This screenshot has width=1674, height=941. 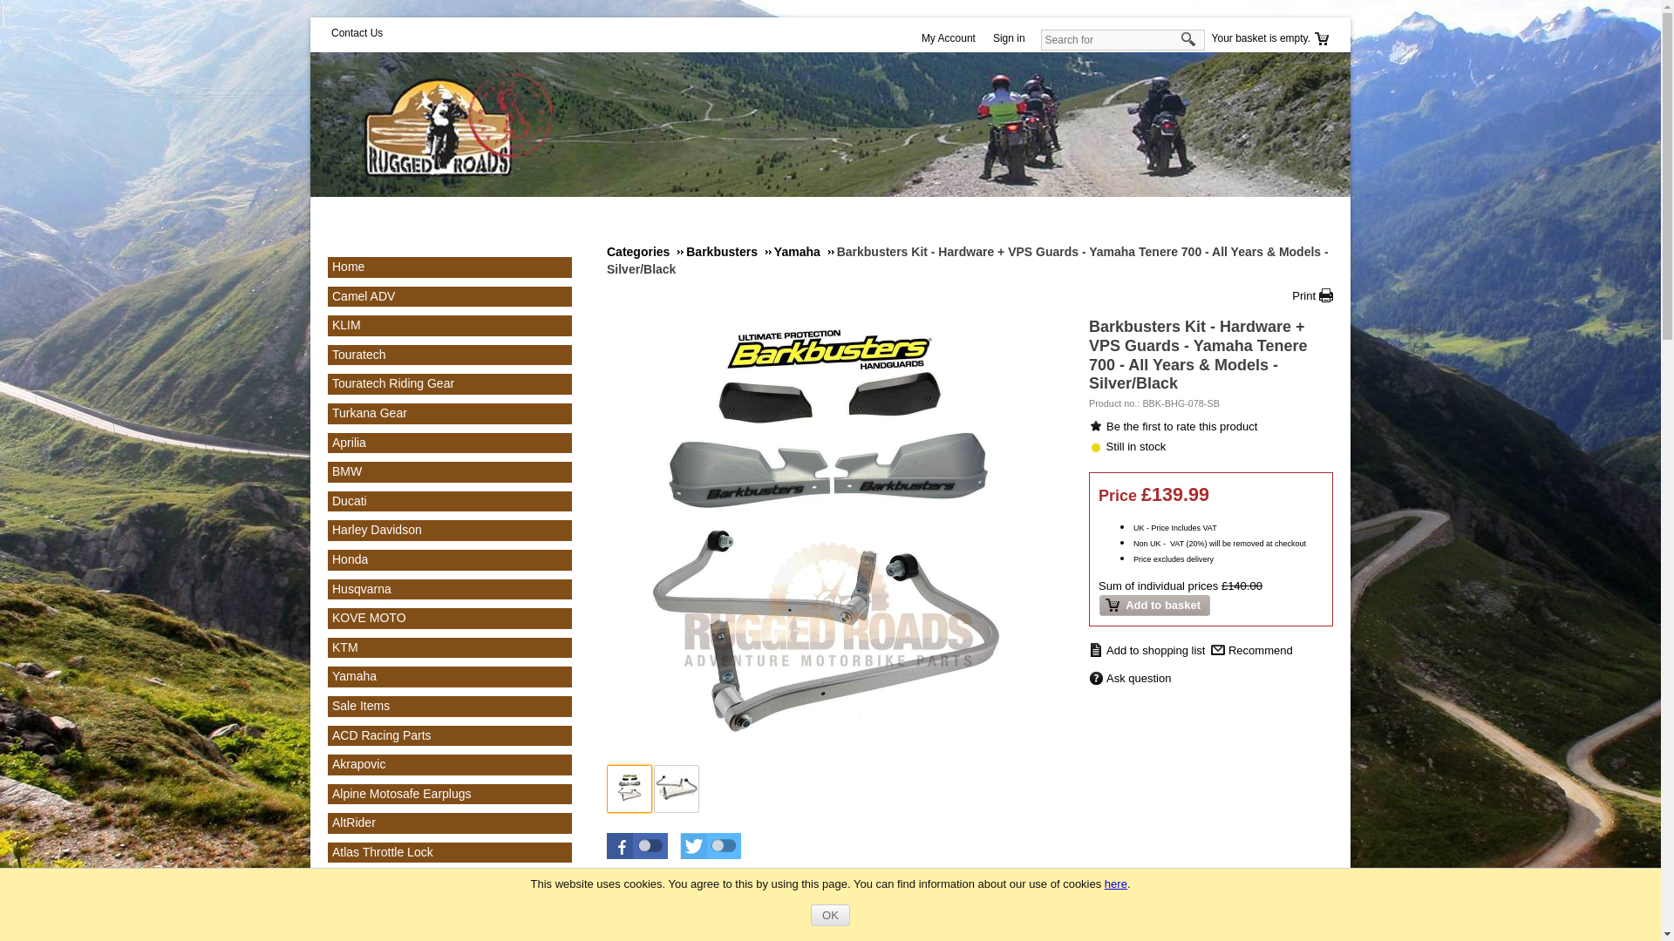 I want to click on AXP Racing, so click(x=364, y=881).